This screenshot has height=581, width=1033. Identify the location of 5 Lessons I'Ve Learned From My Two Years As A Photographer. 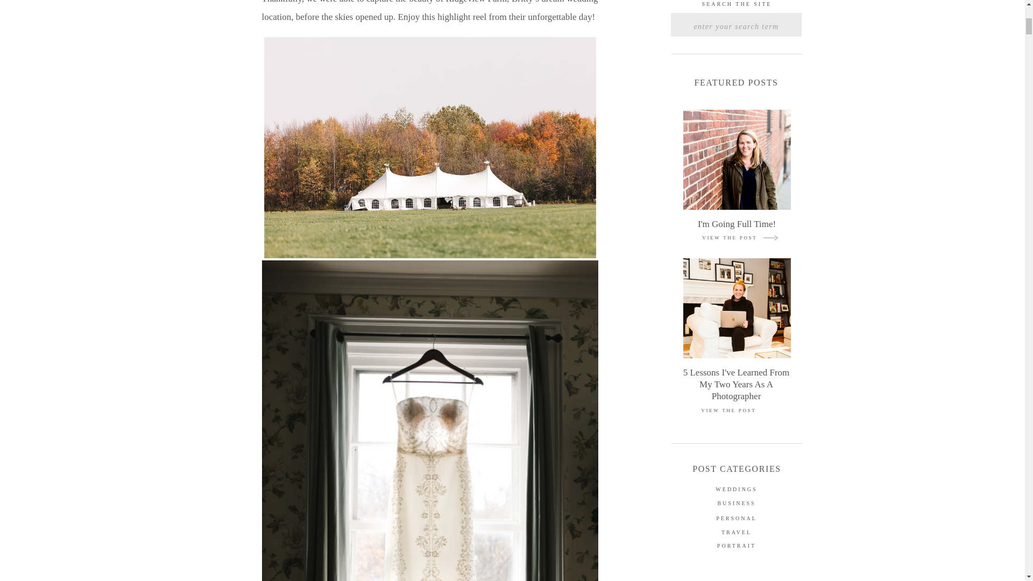
(736, 379).